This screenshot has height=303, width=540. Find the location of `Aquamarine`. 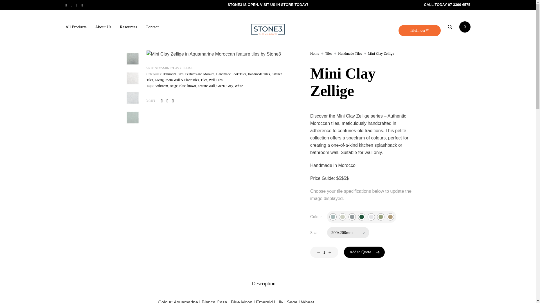

Aquamarine is located at coordinates (343, 217).